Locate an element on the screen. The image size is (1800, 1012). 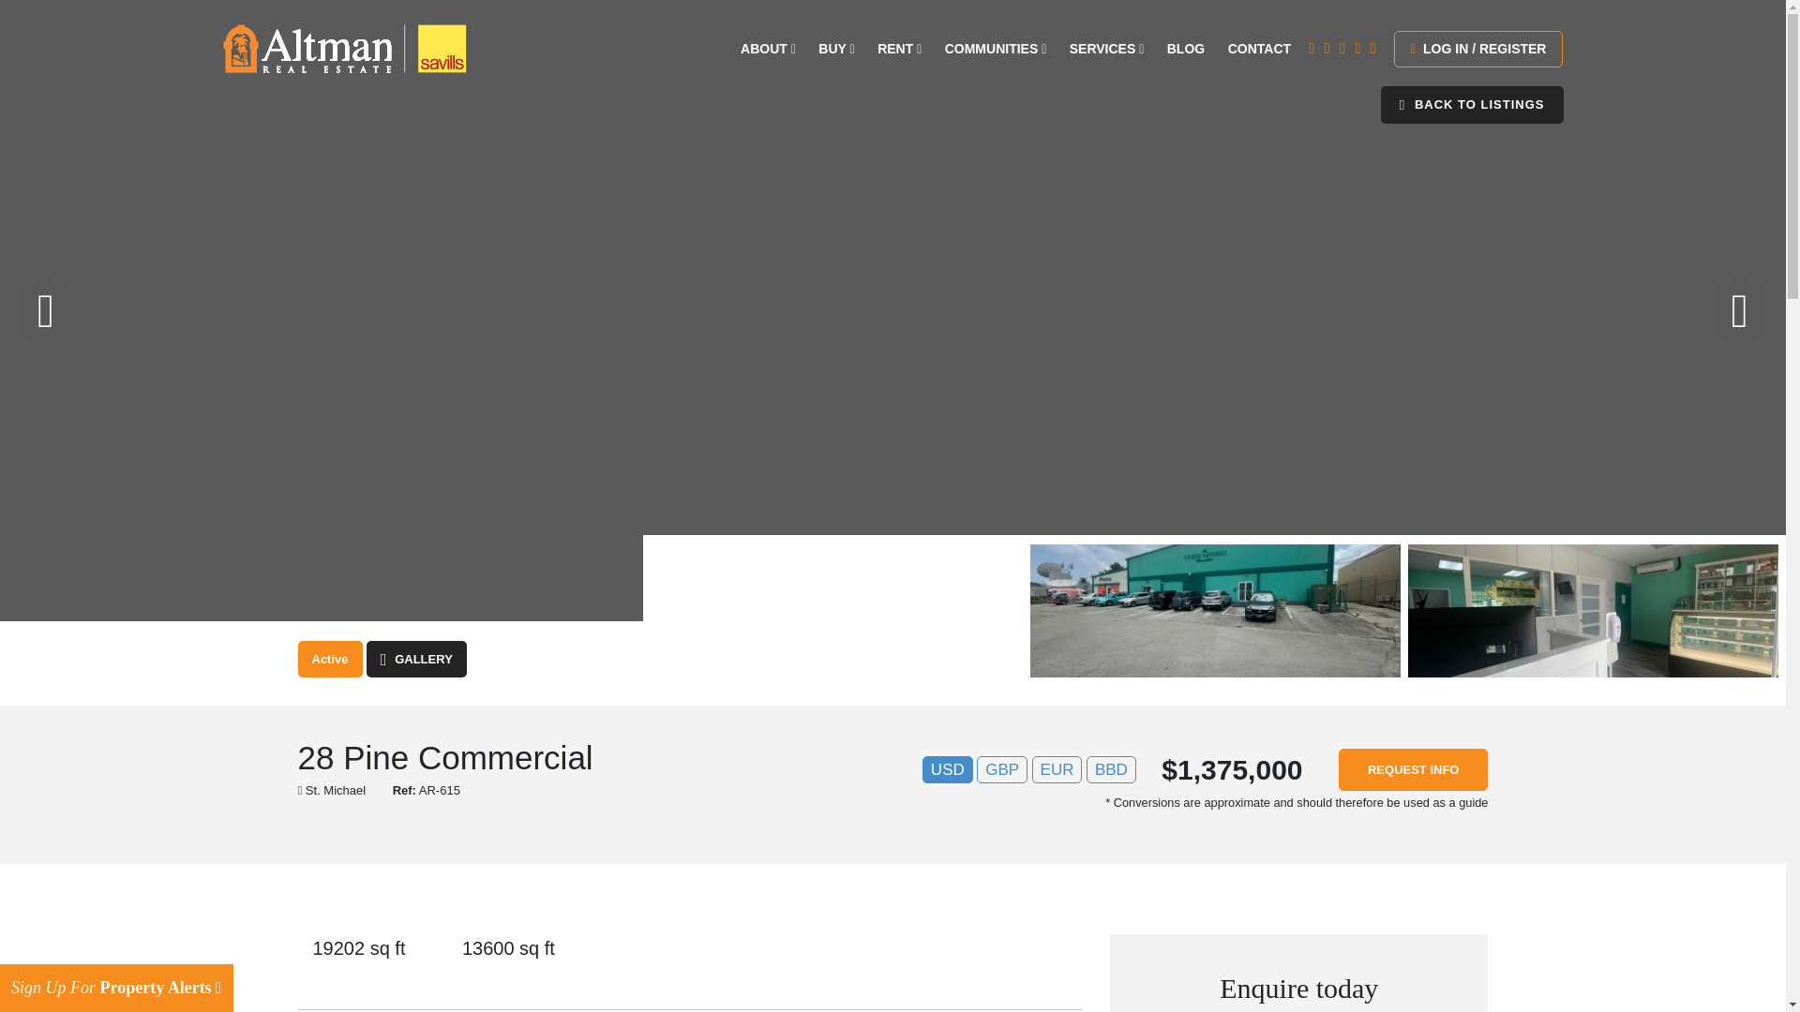
ABOUT is located at coordinates (767, 49).